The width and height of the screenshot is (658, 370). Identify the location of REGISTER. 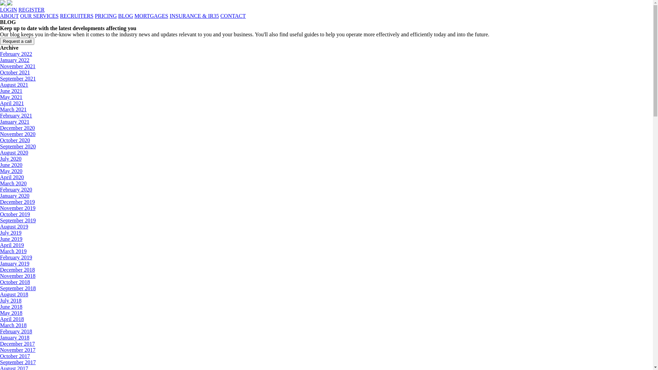
(32, 10).